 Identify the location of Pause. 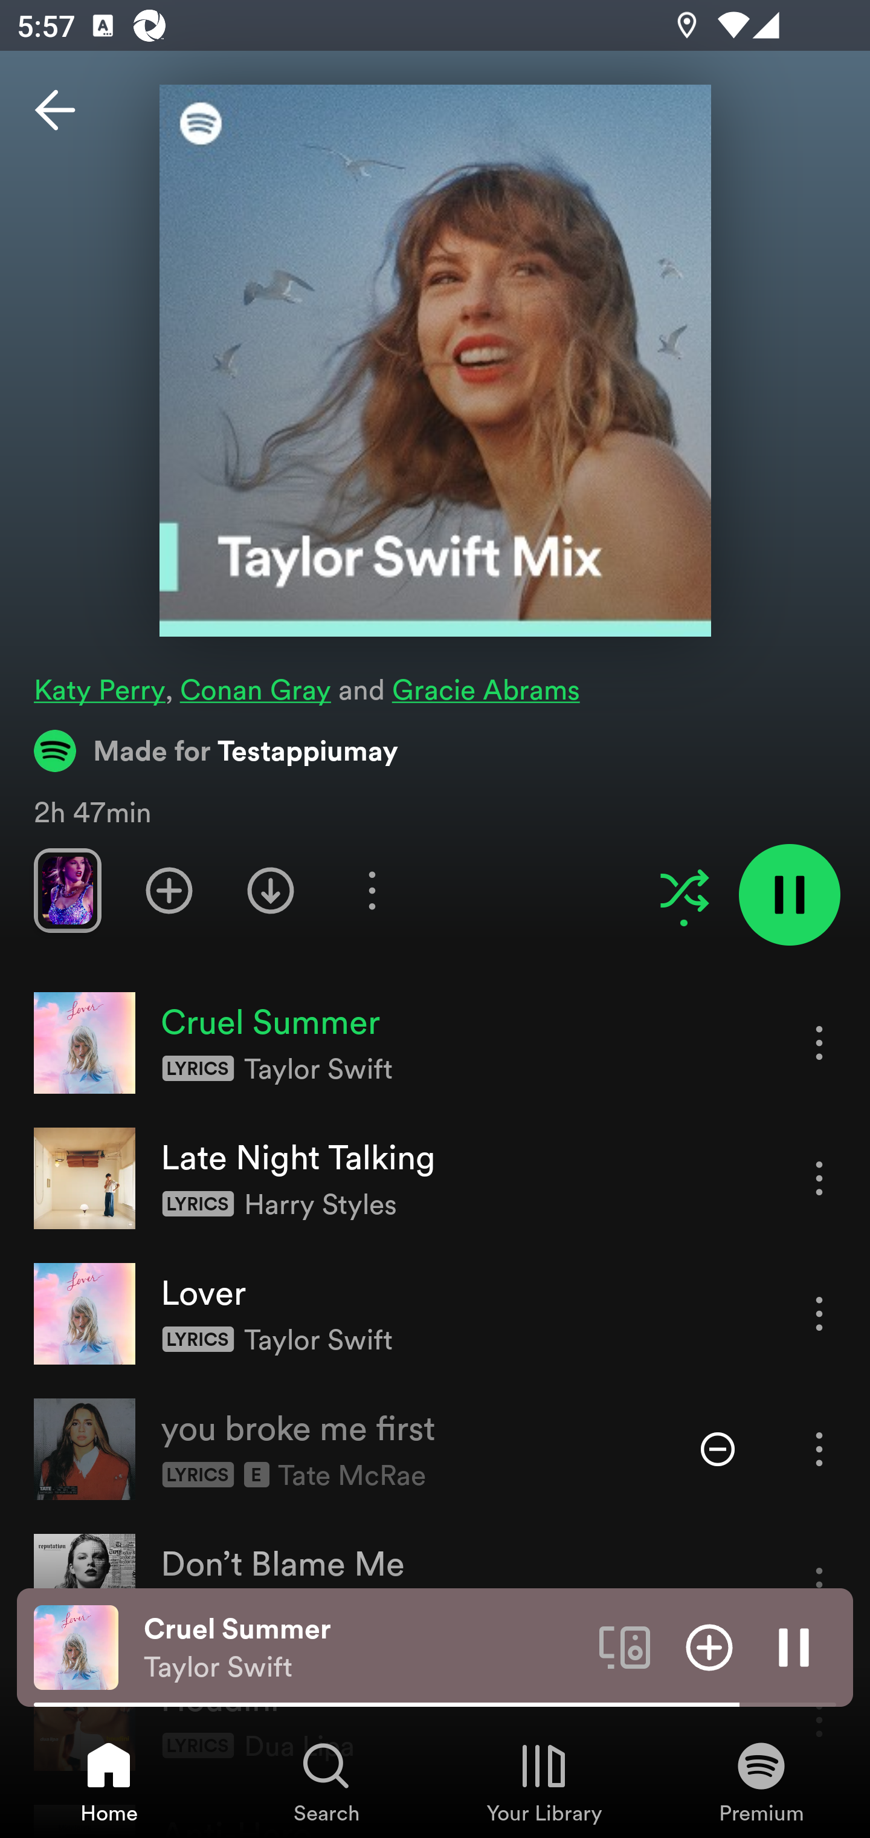
(794, 1646).